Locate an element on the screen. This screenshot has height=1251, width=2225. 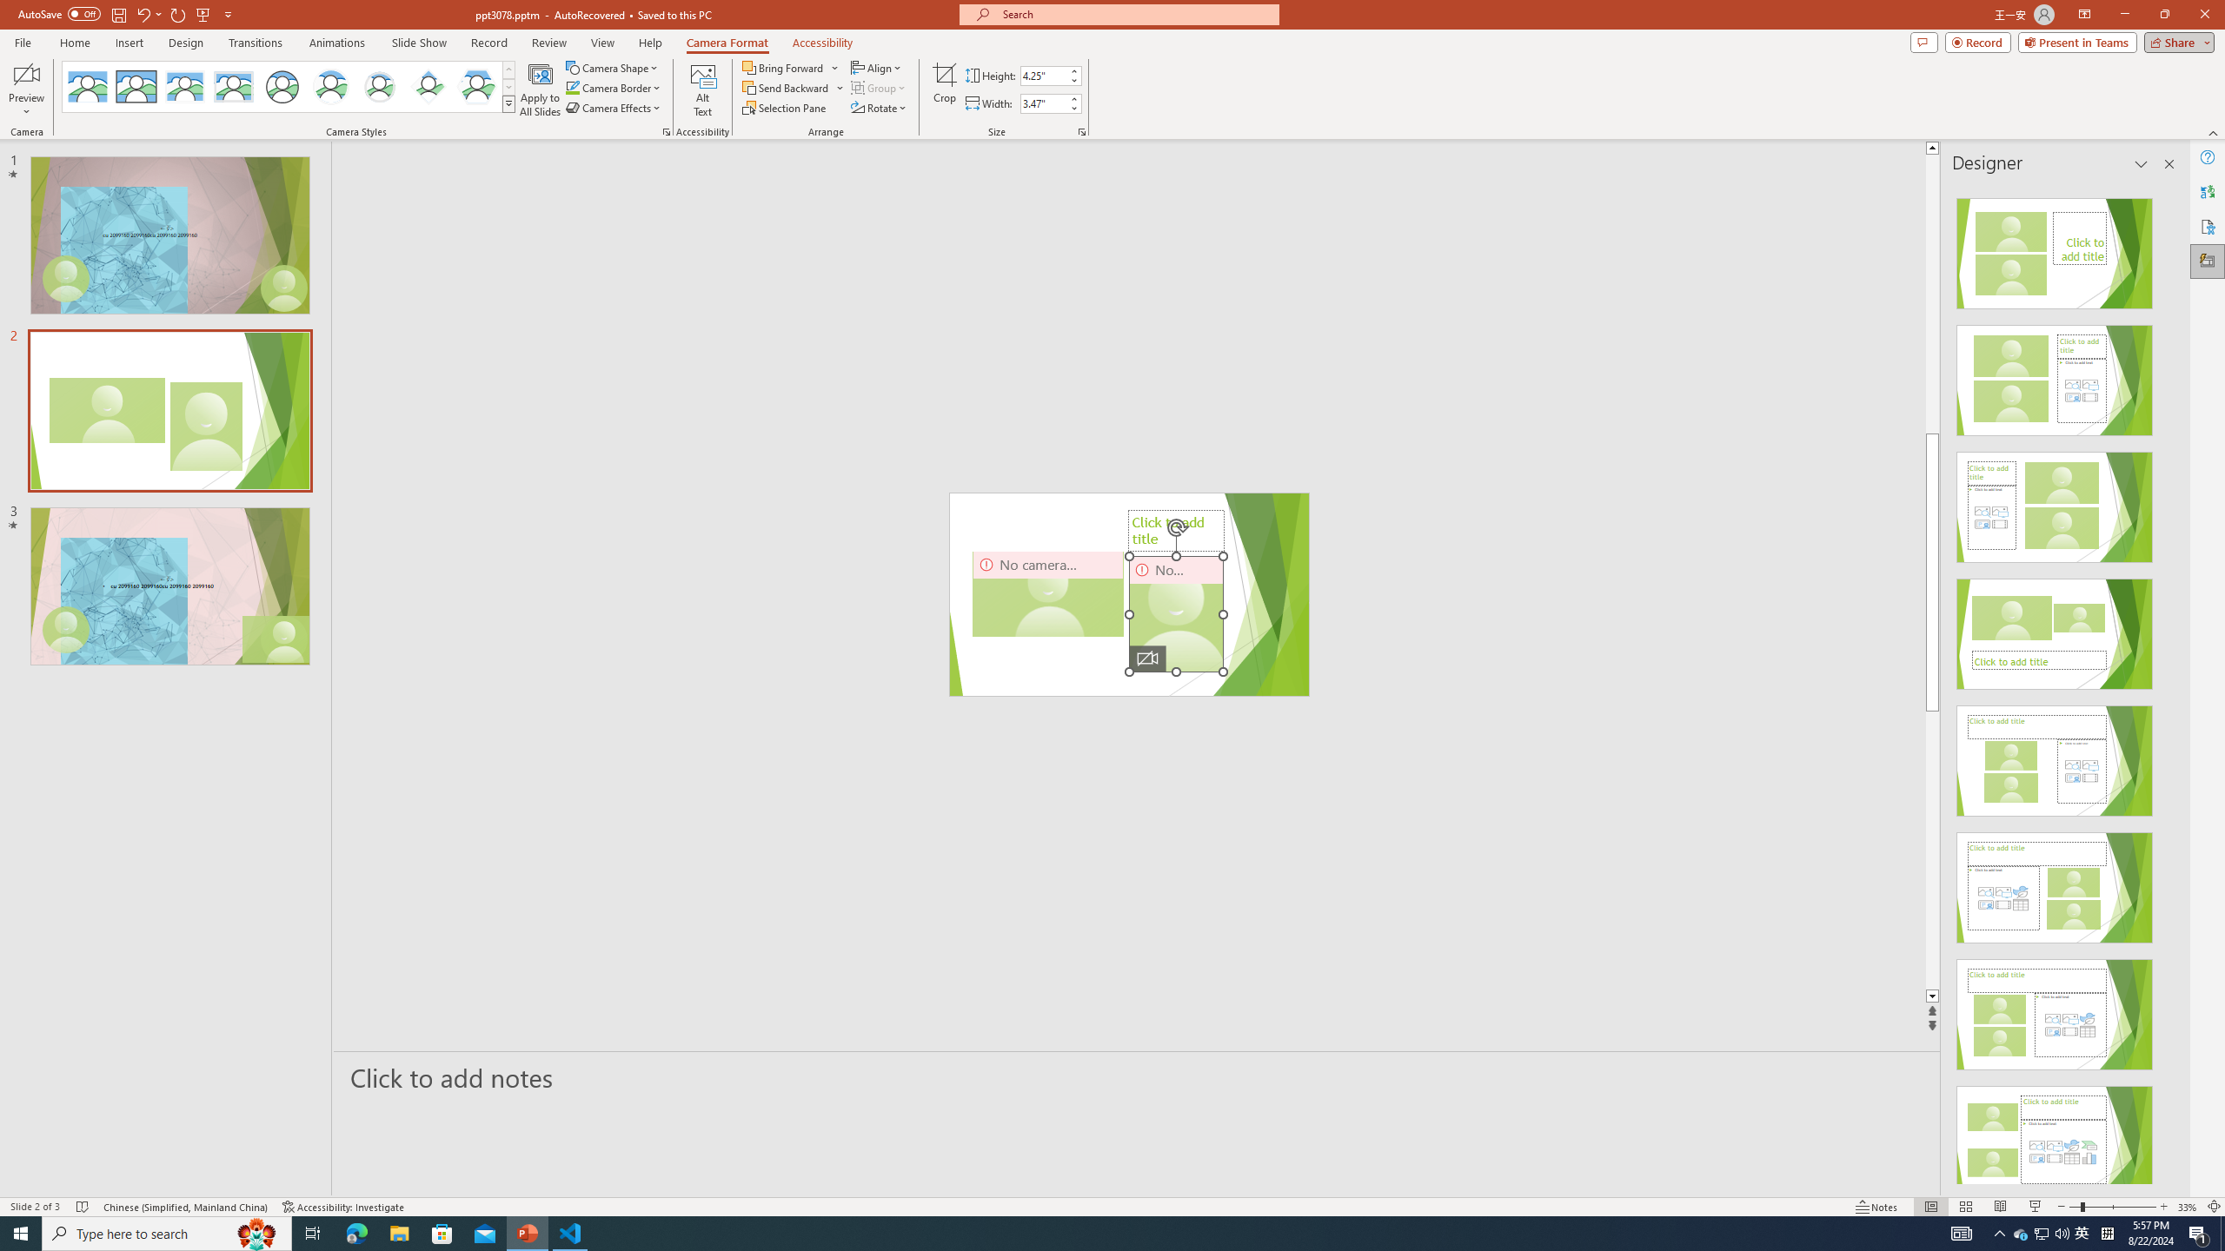
Center Shadow Hexagon is located at coordinates (477, 87).